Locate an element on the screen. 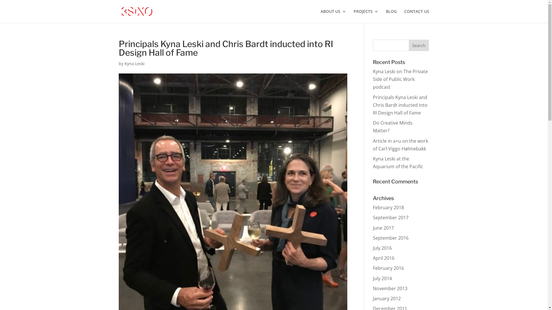 This screenshot has width=552, height=310. CONTACT US is located at coordinates (417, 16).